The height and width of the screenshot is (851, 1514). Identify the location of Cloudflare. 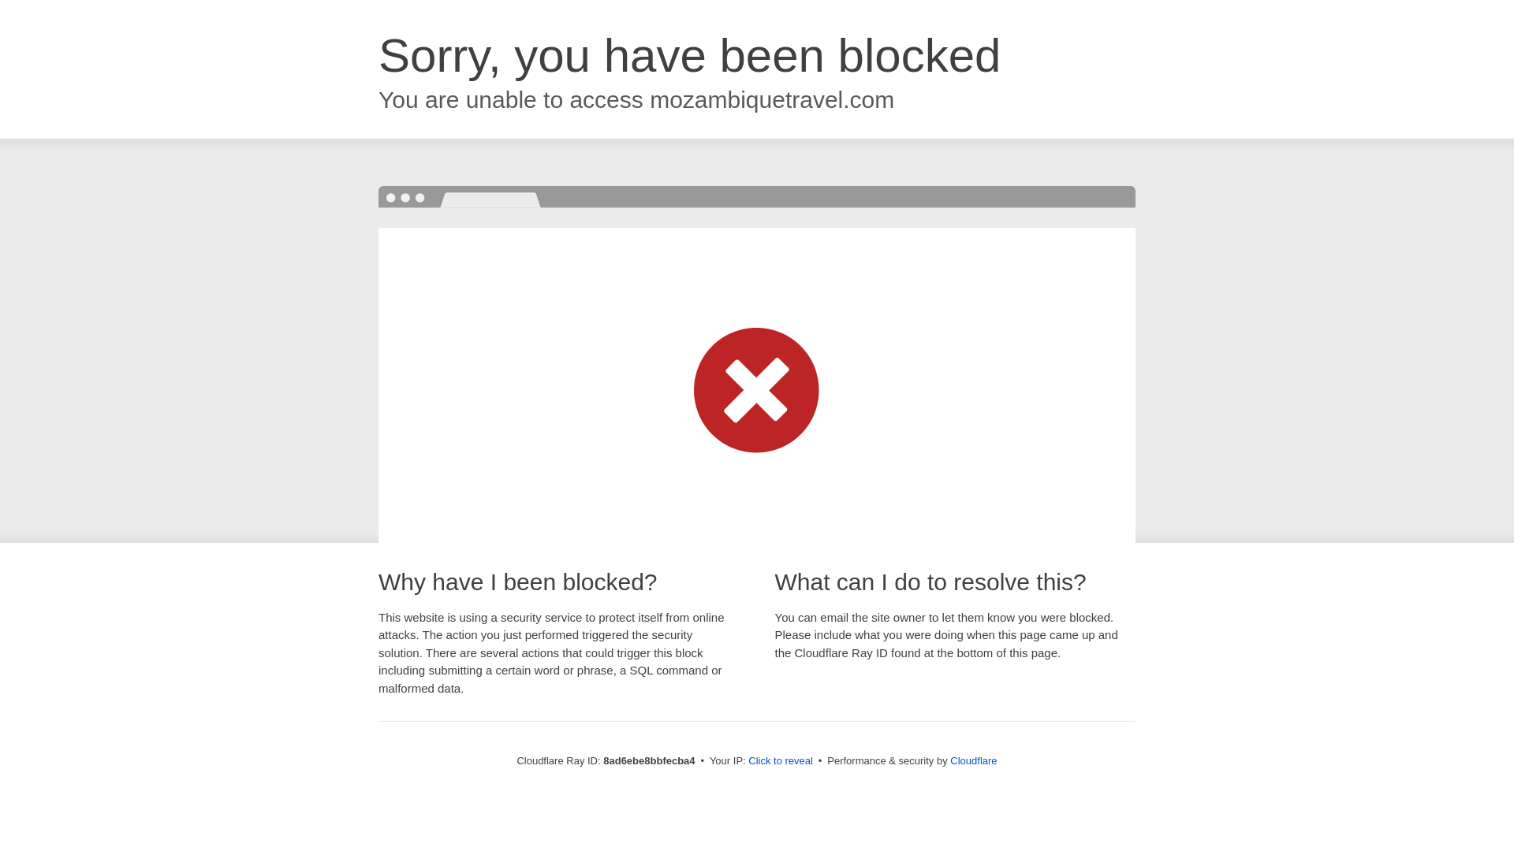
(973, 760).